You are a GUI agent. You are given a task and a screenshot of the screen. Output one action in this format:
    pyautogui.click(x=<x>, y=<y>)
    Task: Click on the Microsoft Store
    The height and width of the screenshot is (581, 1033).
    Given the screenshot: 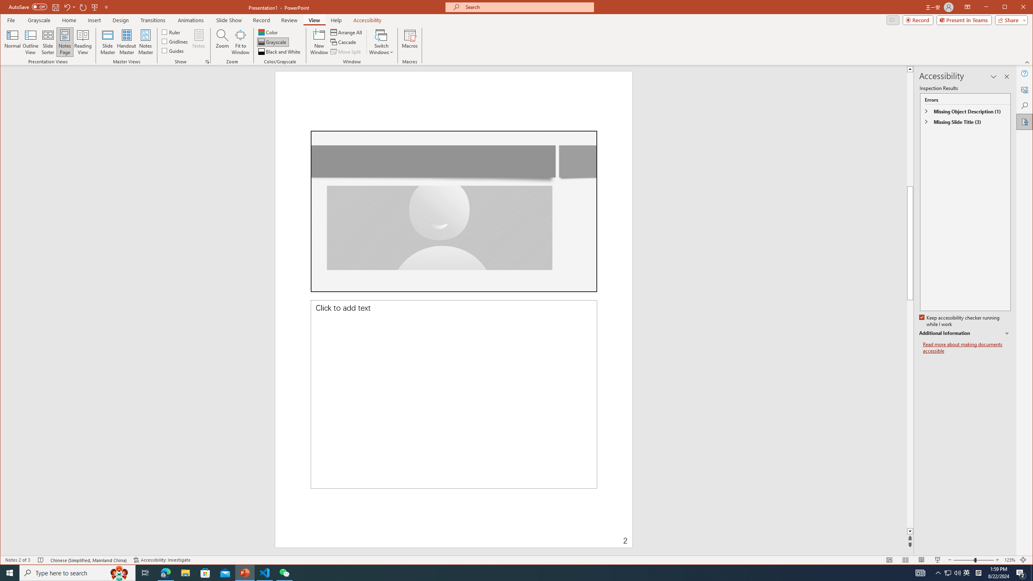 What is the action you would take?
    pyautogui.click(x=205, y=573)
    